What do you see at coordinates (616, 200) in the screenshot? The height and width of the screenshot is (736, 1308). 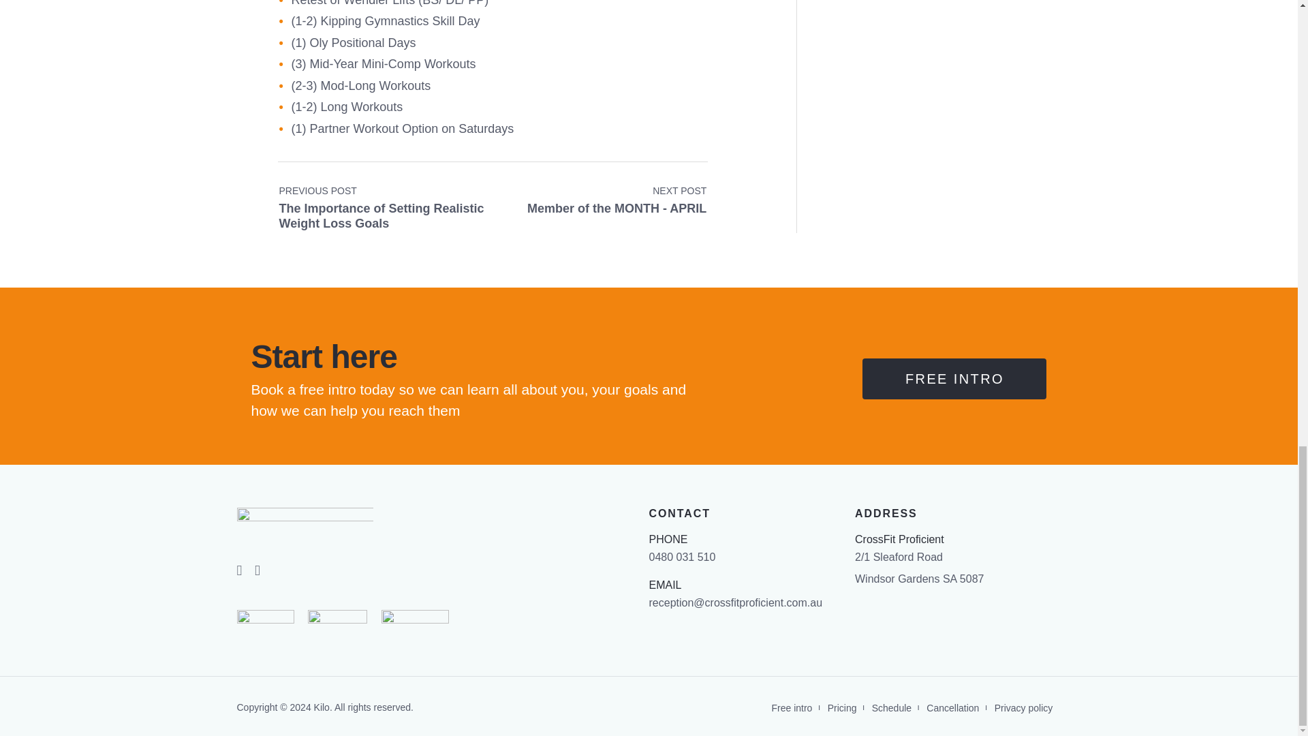 I see `The Importance of Setting Realistic Weight Loss Goals` at bounding box center [616, 200].